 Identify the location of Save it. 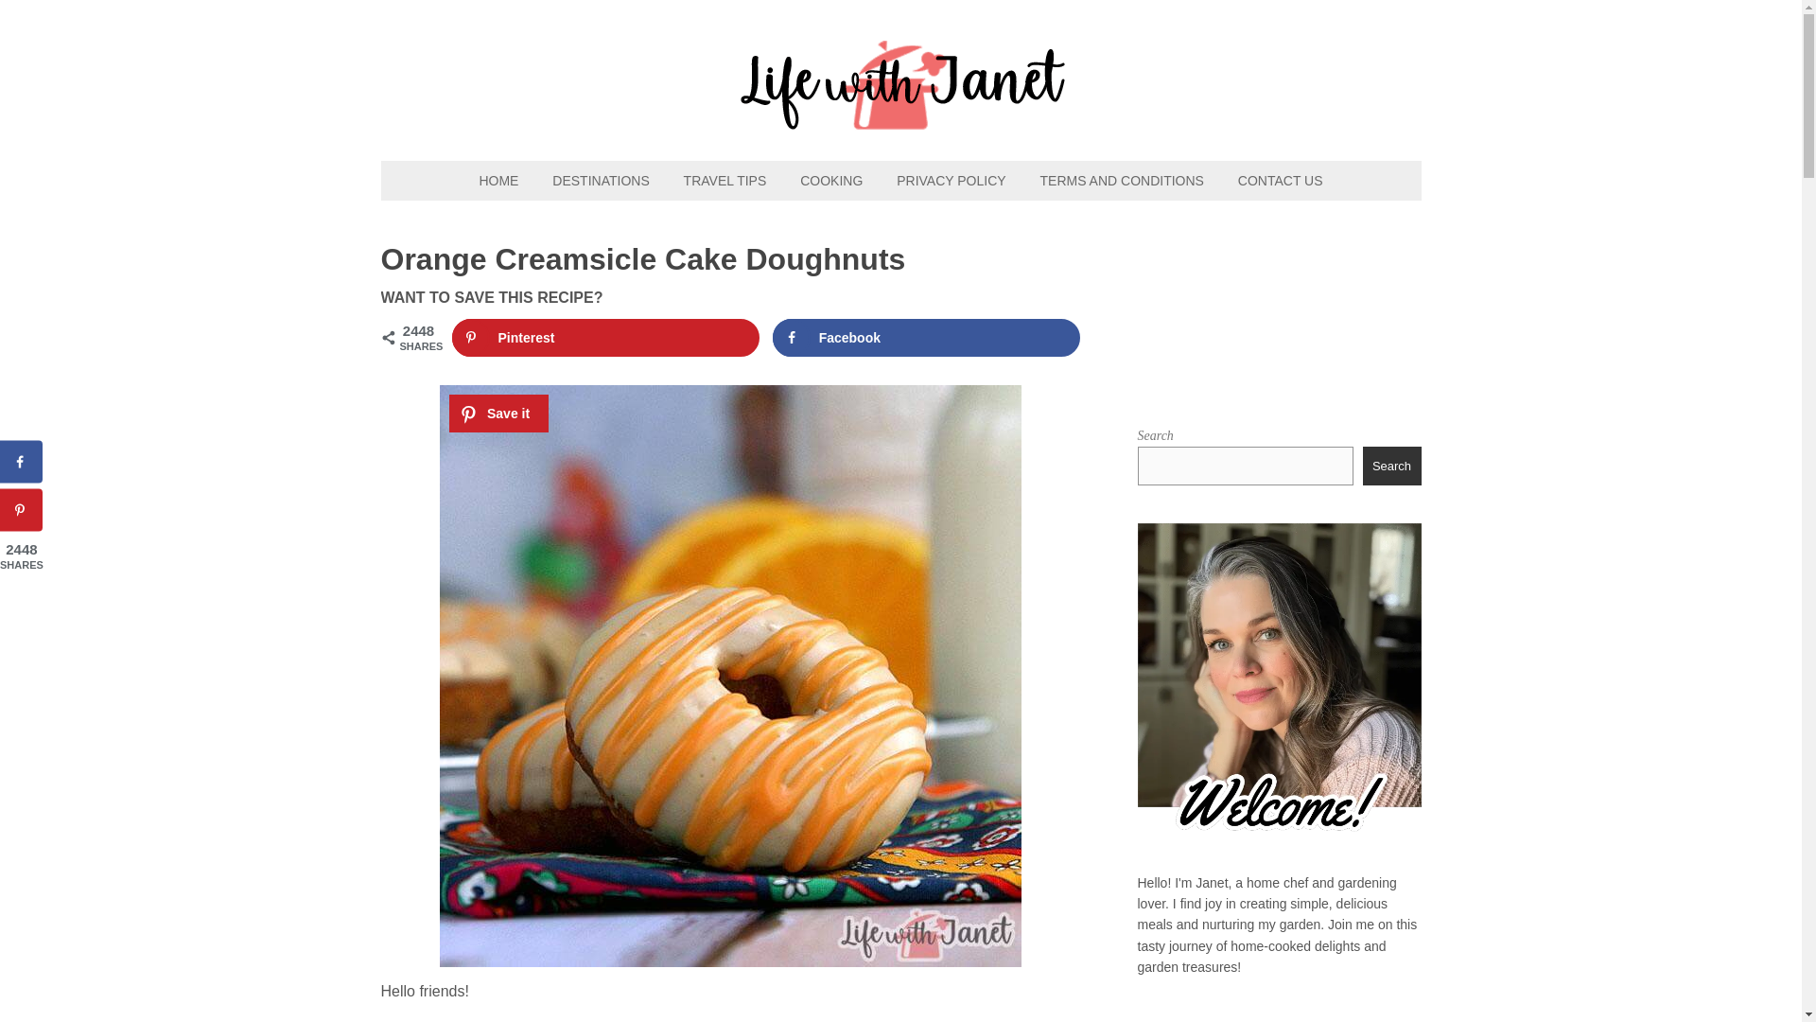
(498, 413).